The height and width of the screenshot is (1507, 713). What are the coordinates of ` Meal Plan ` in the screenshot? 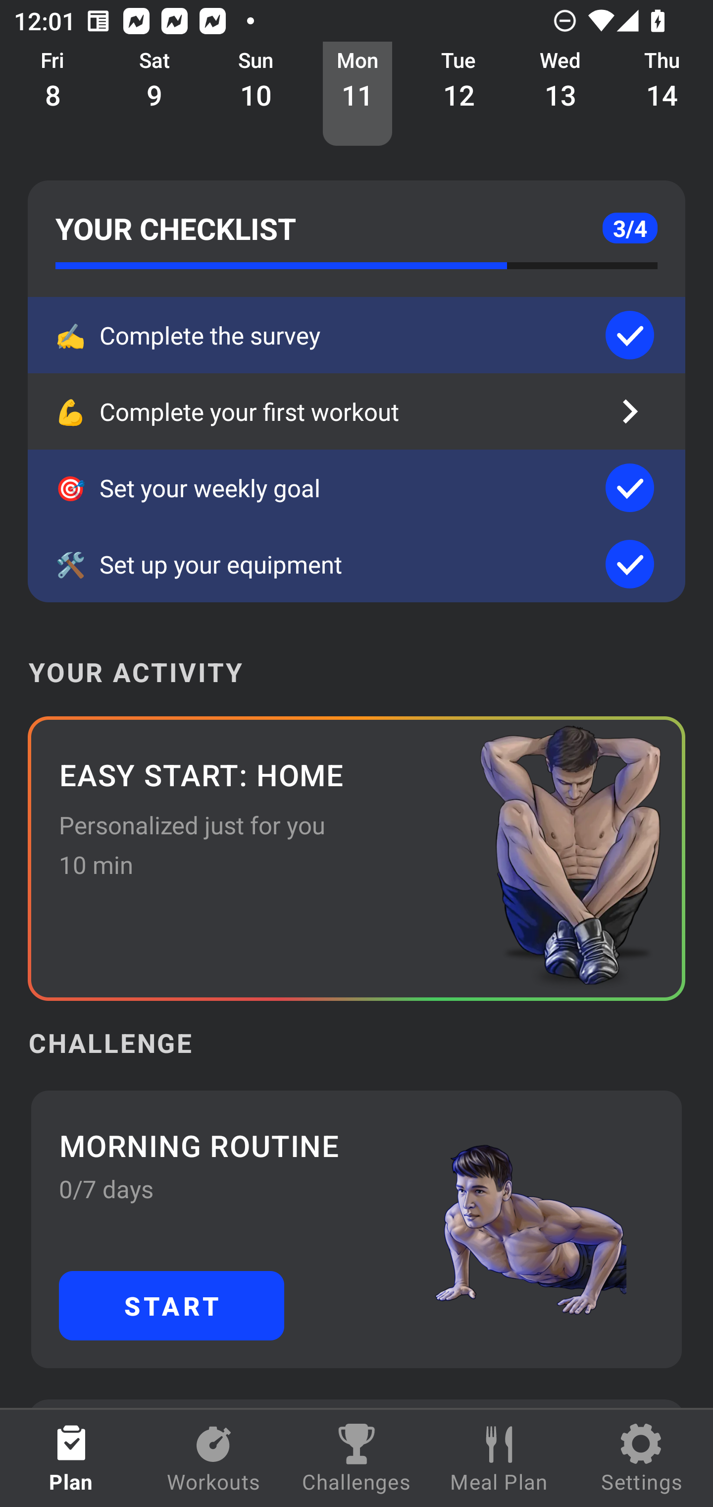 It's located at (499, 1458).